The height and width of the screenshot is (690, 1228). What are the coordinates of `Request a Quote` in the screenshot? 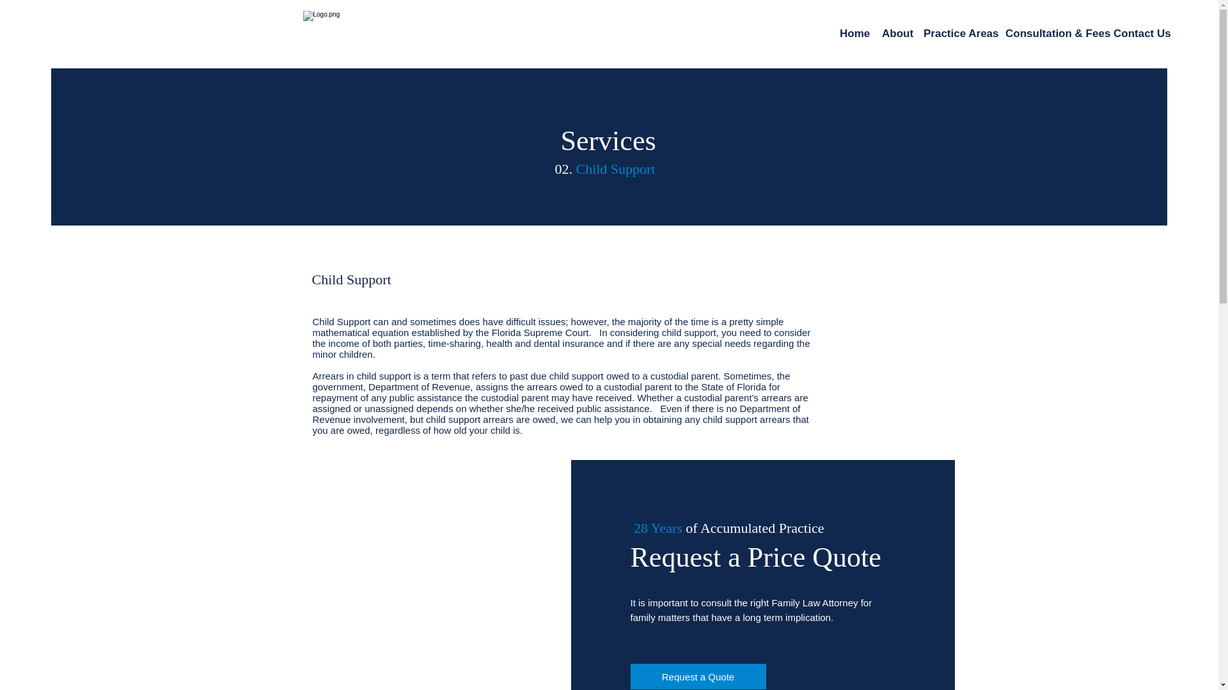 It's located at (698, 676).